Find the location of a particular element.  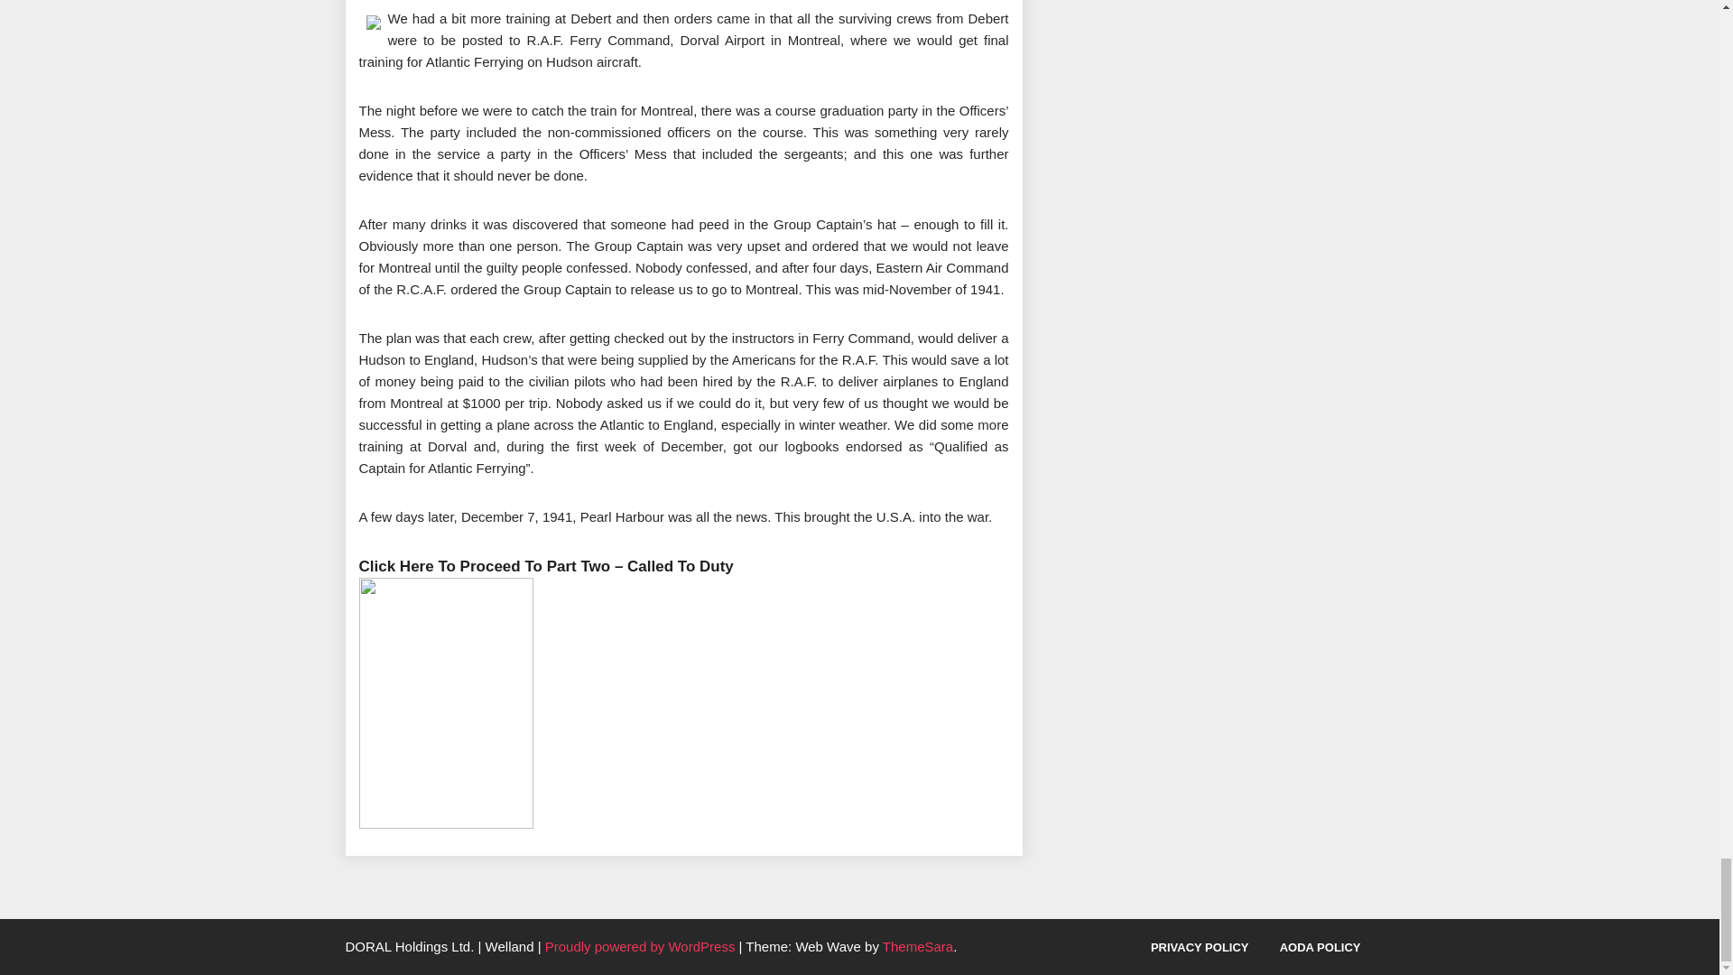

AODA POLICY is located at coordinates (1320, 948).